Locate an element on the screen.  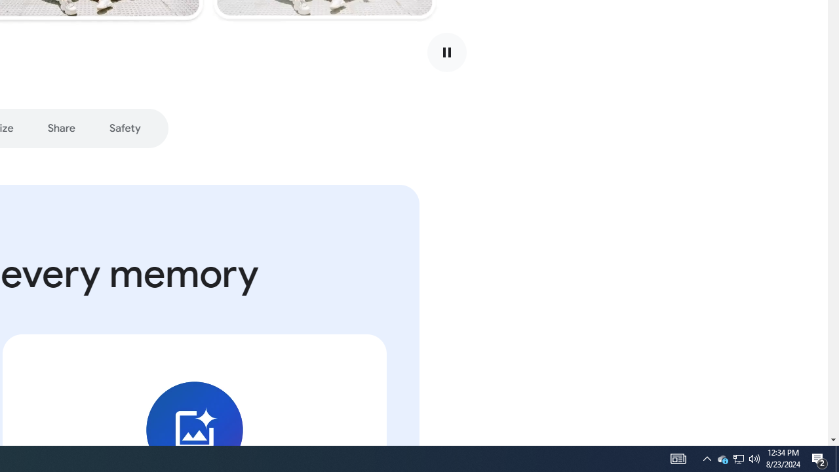
Play video is located at coordinates (446, 52).